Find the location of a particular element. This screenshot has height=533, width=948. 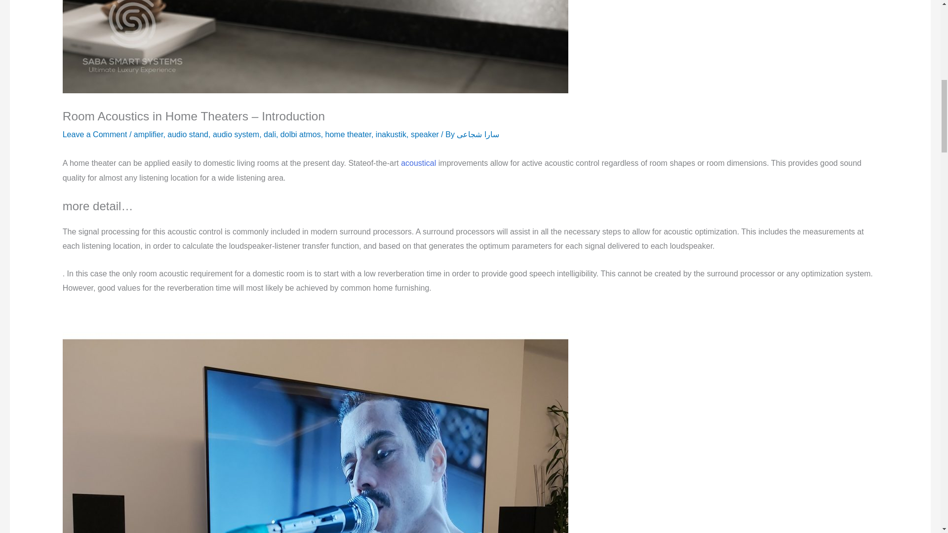

Leave a Comment is located at coordinates (95, 134).